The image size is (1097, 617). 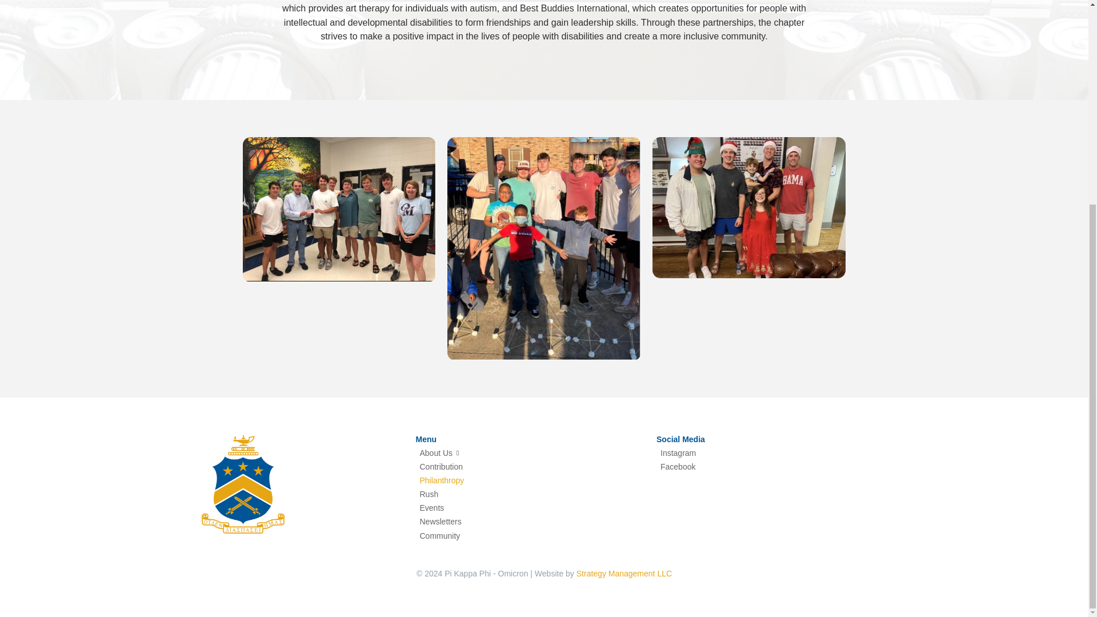 I want to click on Contribution, so click(x=531, y=466).